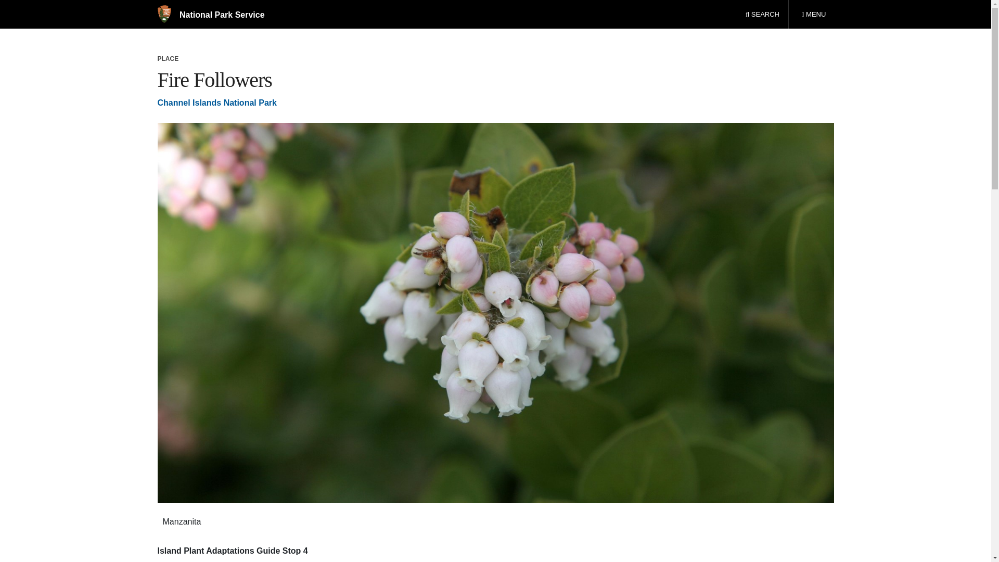  I want to click on Channel Islands National Park, so click(216, 103).